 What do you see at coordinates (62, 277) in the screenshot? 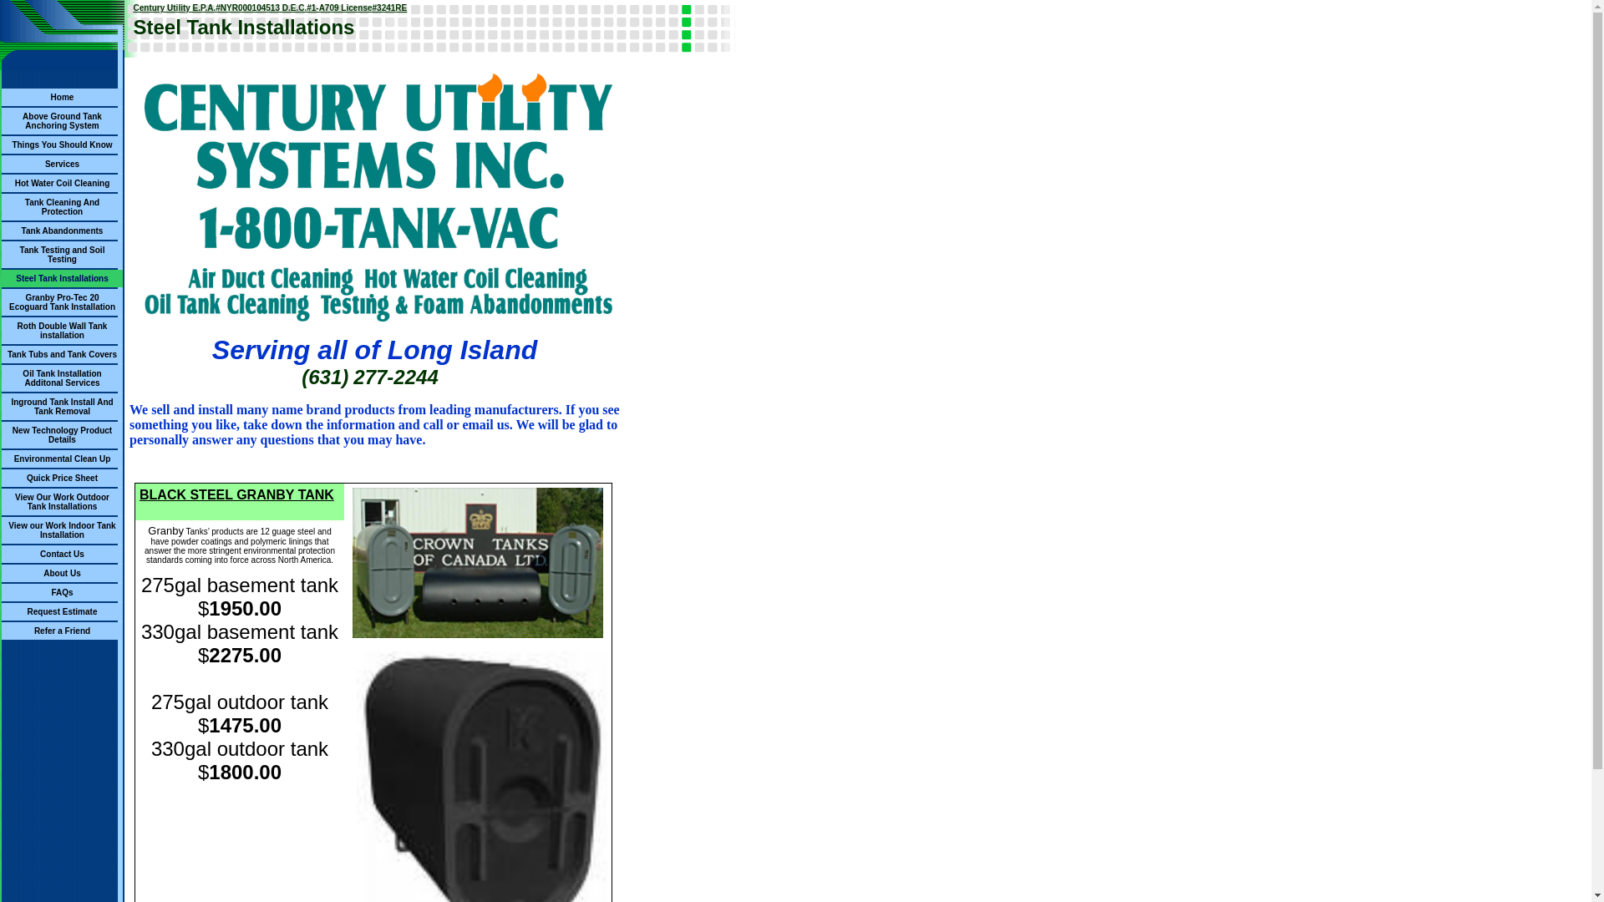
I see `Steel Tank Installations` at bounding box center [62, 277].